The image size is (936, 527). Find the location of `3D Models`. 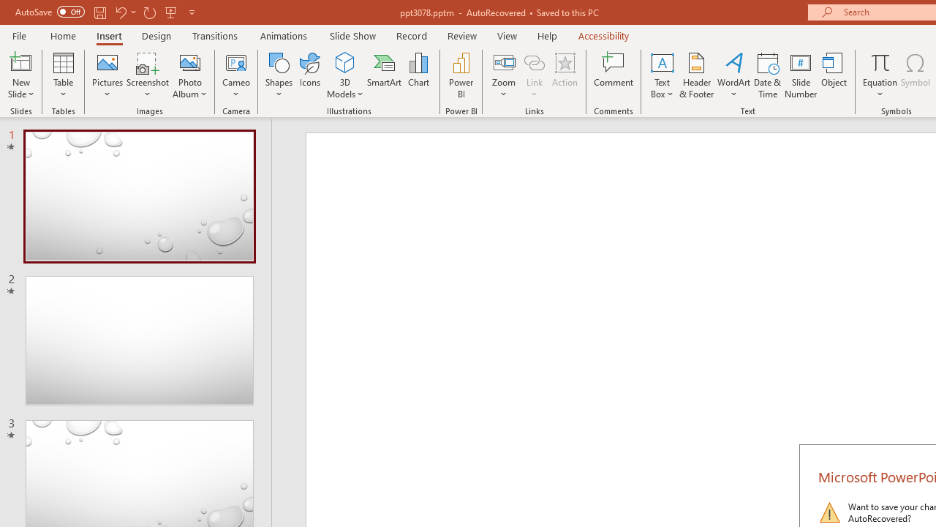

3D Models is located at coordinates (345, 61).